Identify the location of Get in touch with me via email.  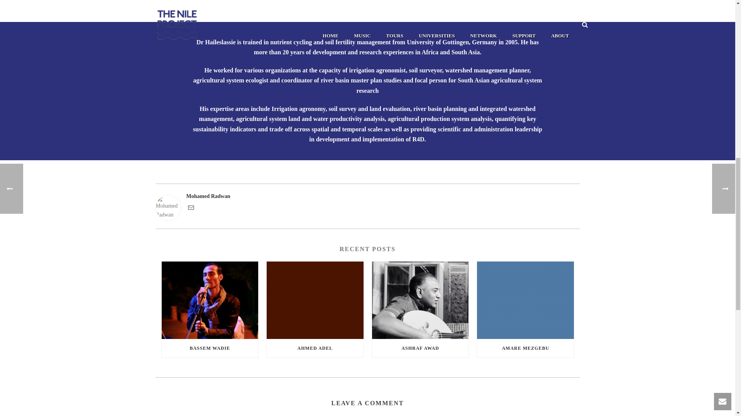
(190, 209).